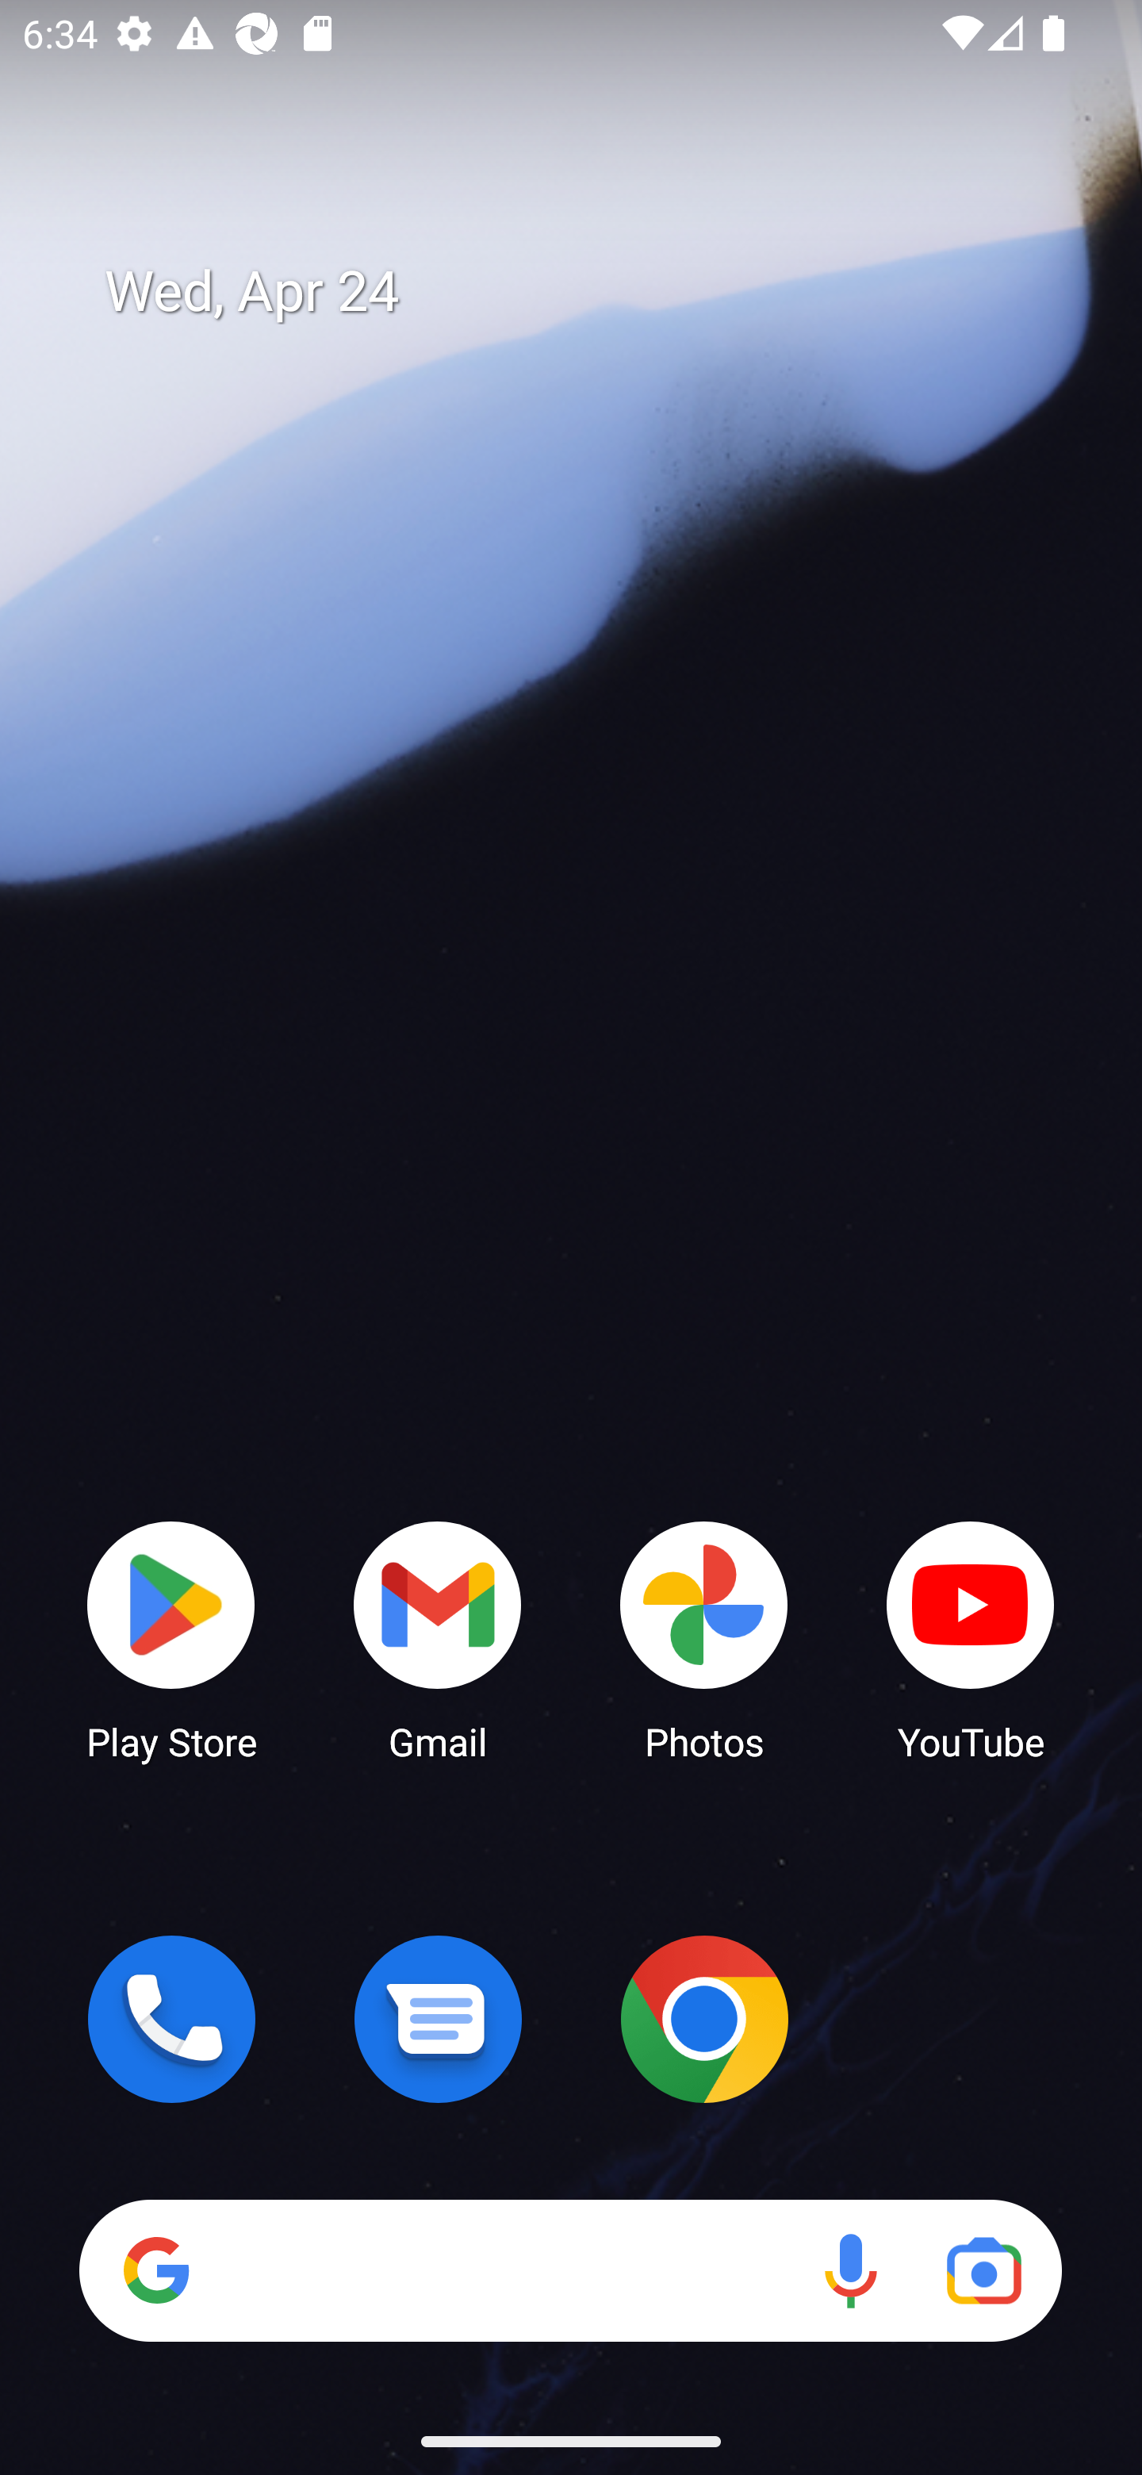 Image resolution: width=1142 pixels, height=2475 pixels. Describe the element at coordinates (971, 1639) in the screenshot. I see `YouTube` at that location.